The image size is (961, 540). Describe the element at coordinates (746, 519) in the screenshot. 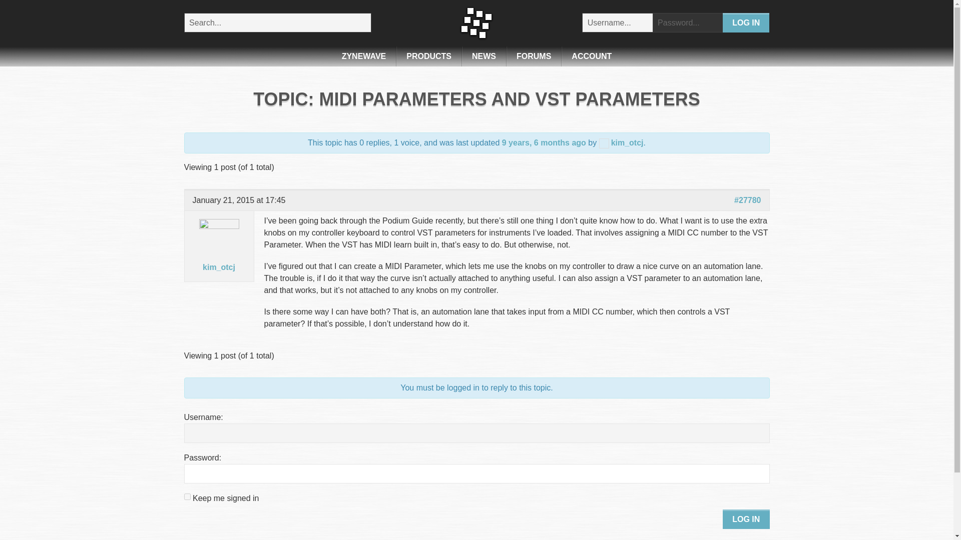

I see `LOG IN` at that location.